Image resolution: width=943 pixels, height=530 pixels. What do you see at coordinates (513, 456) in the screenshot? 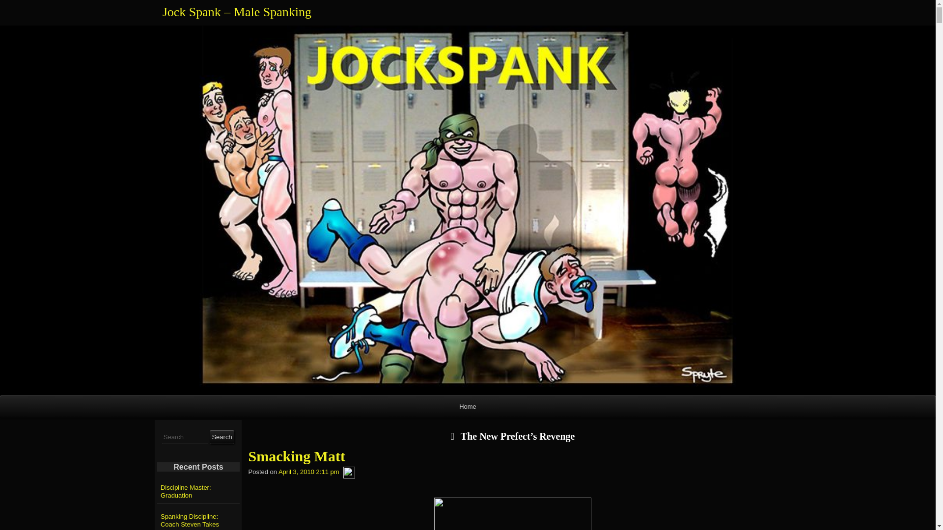
I see `Smacking Matt` at bounding box center [513, 456].